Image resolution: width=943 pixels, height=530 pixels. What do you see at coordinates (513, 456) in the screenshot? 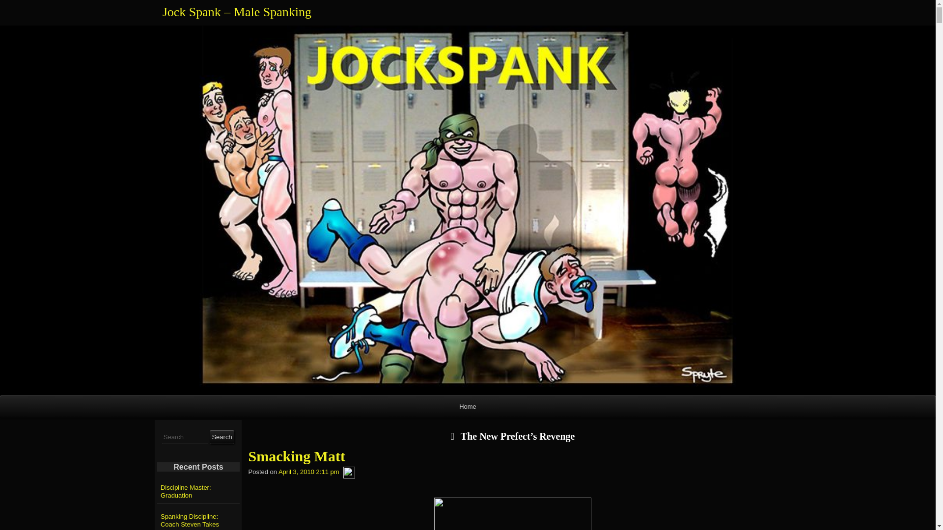
I see `Smacking Matt` at bounding box center [513, 456].